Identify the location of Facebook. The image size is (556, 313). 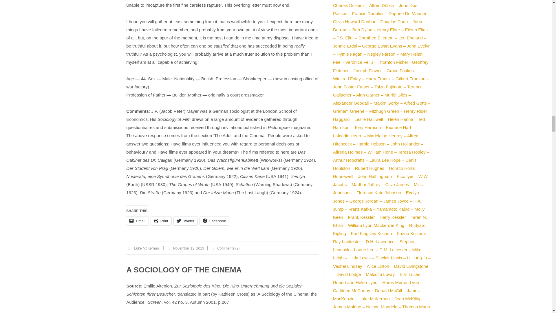
(214, 221).